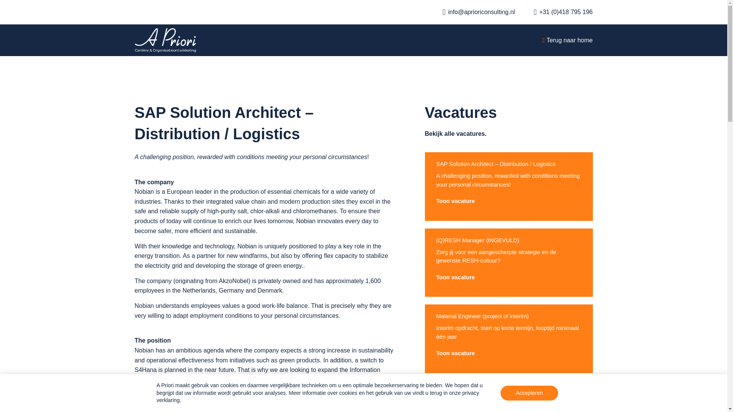 This screenshot has height=412, width=733. Describe the element at coordinates (481, 392) in the screenshot. I see `Sales Development Representative` at that location.